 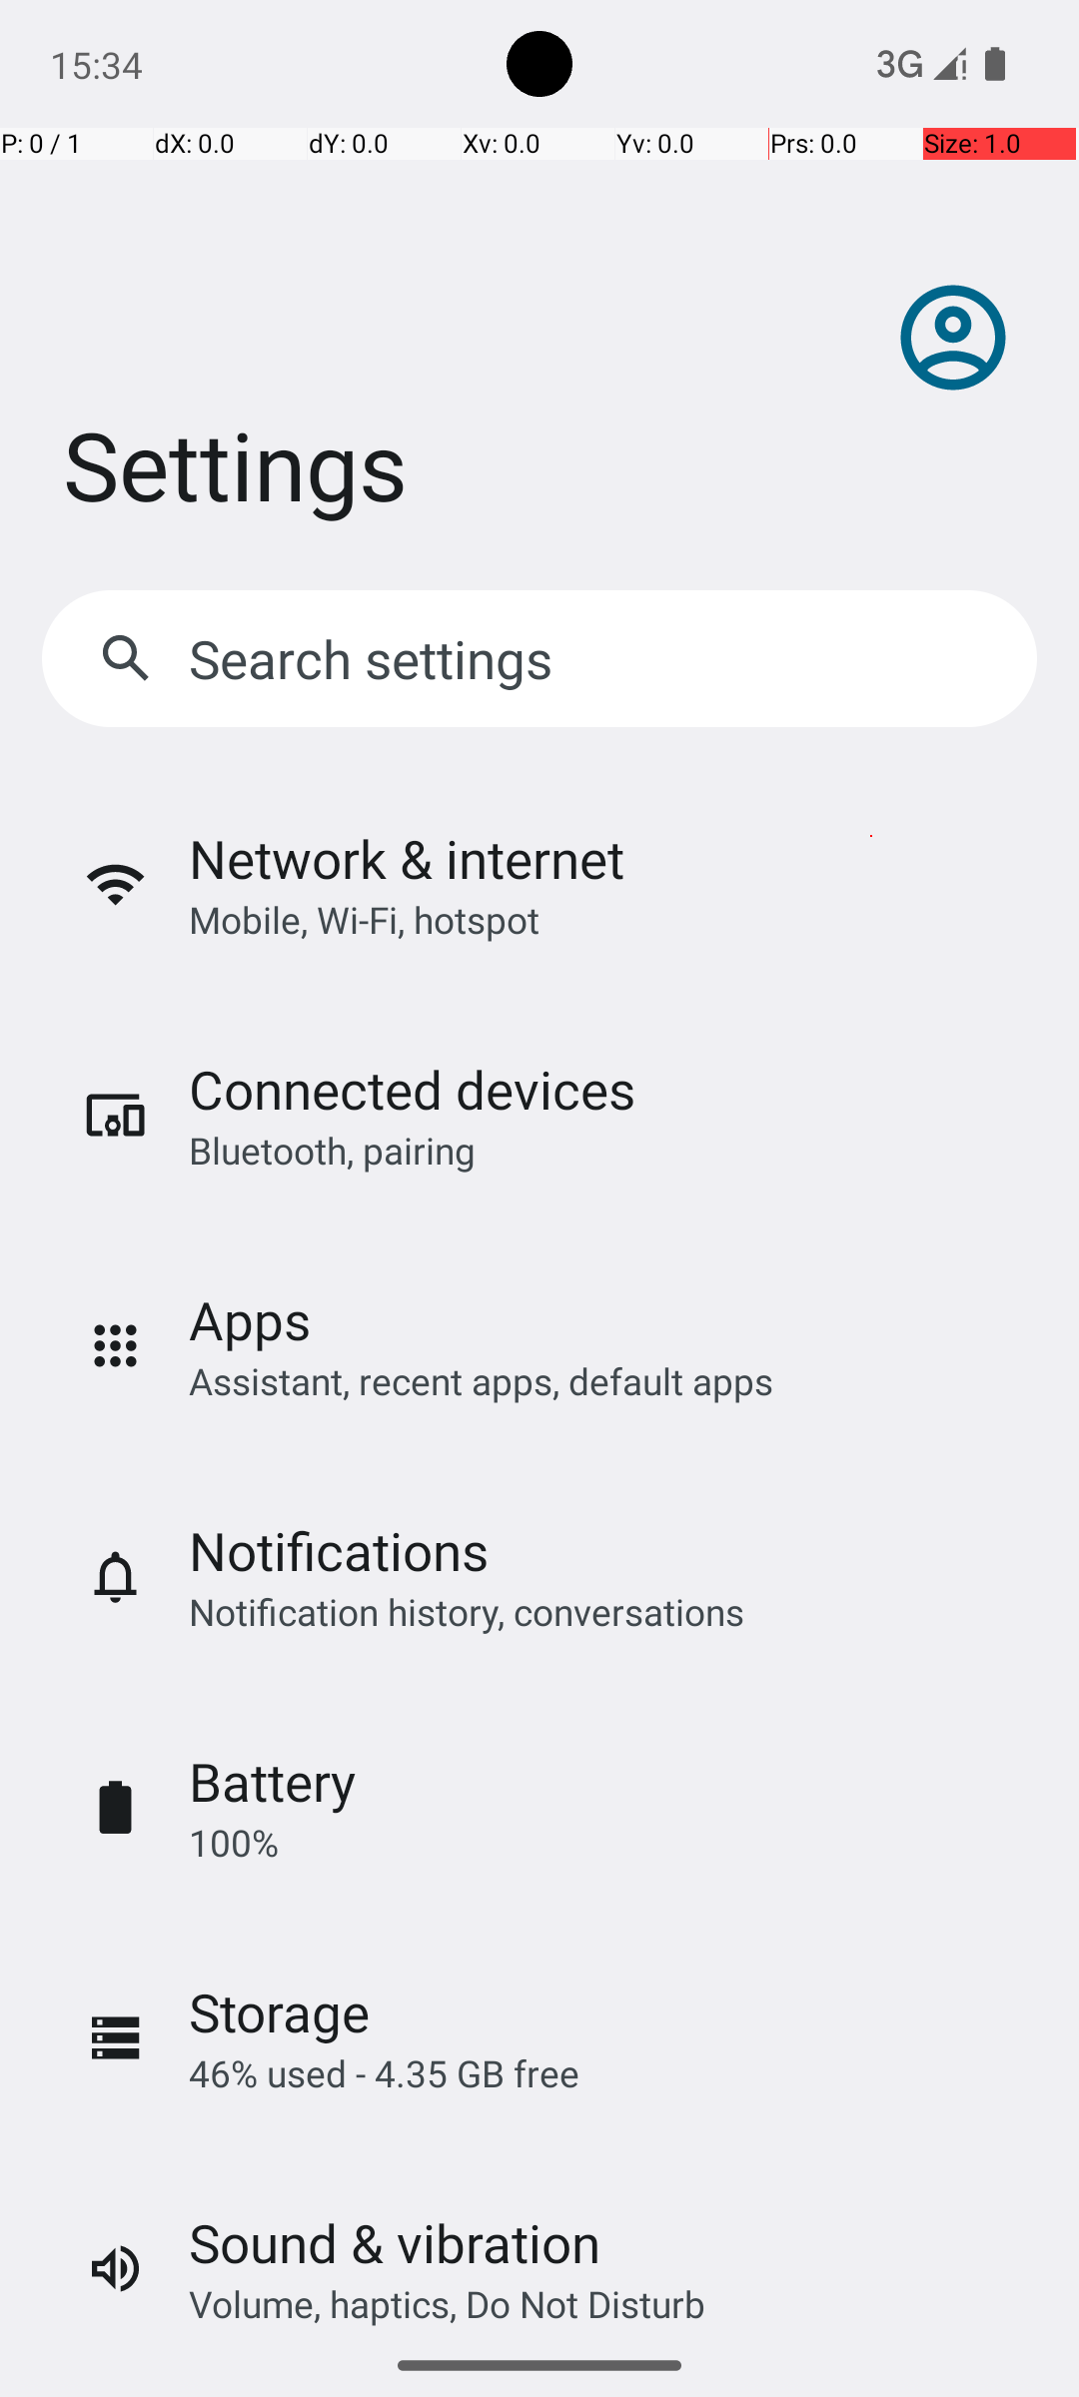 What do you see at coordinates (384, 2073) in the screenshot?
I see `46% used - 4.35 GB free` at bounding box center [384, 2073].